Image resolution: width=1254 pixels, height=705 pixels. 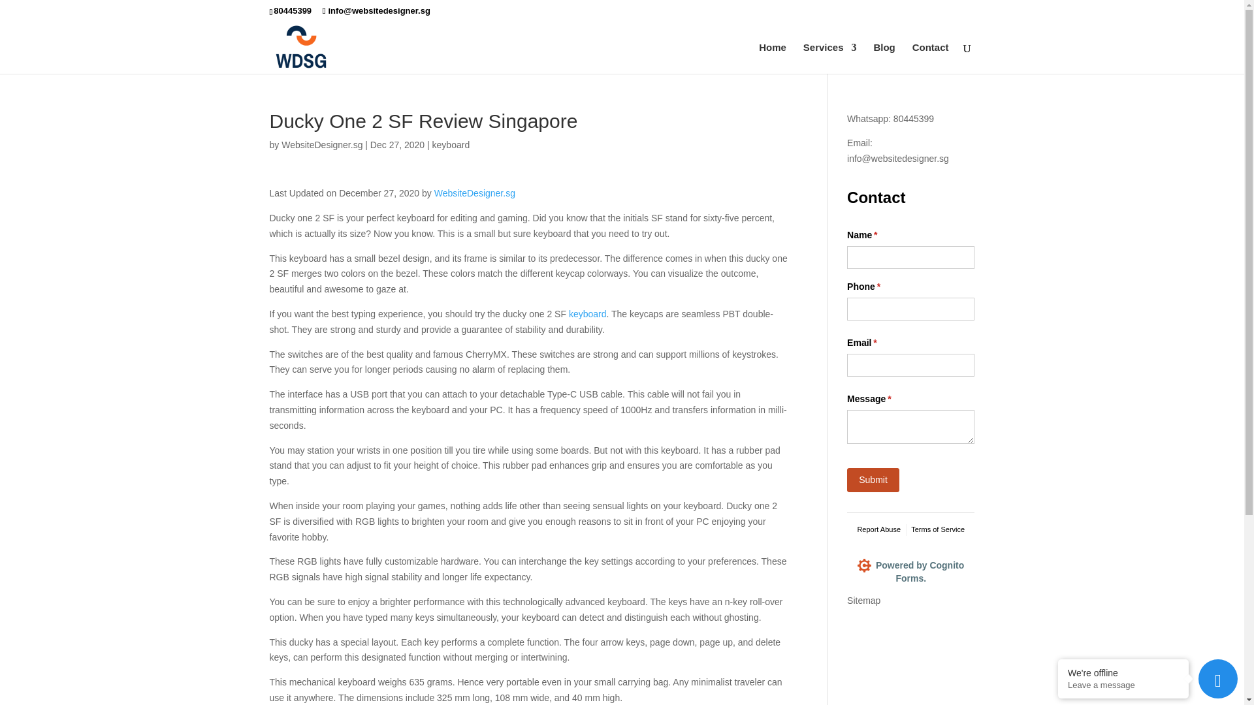 I want to click on keyboard, so click(x=451, y=145).